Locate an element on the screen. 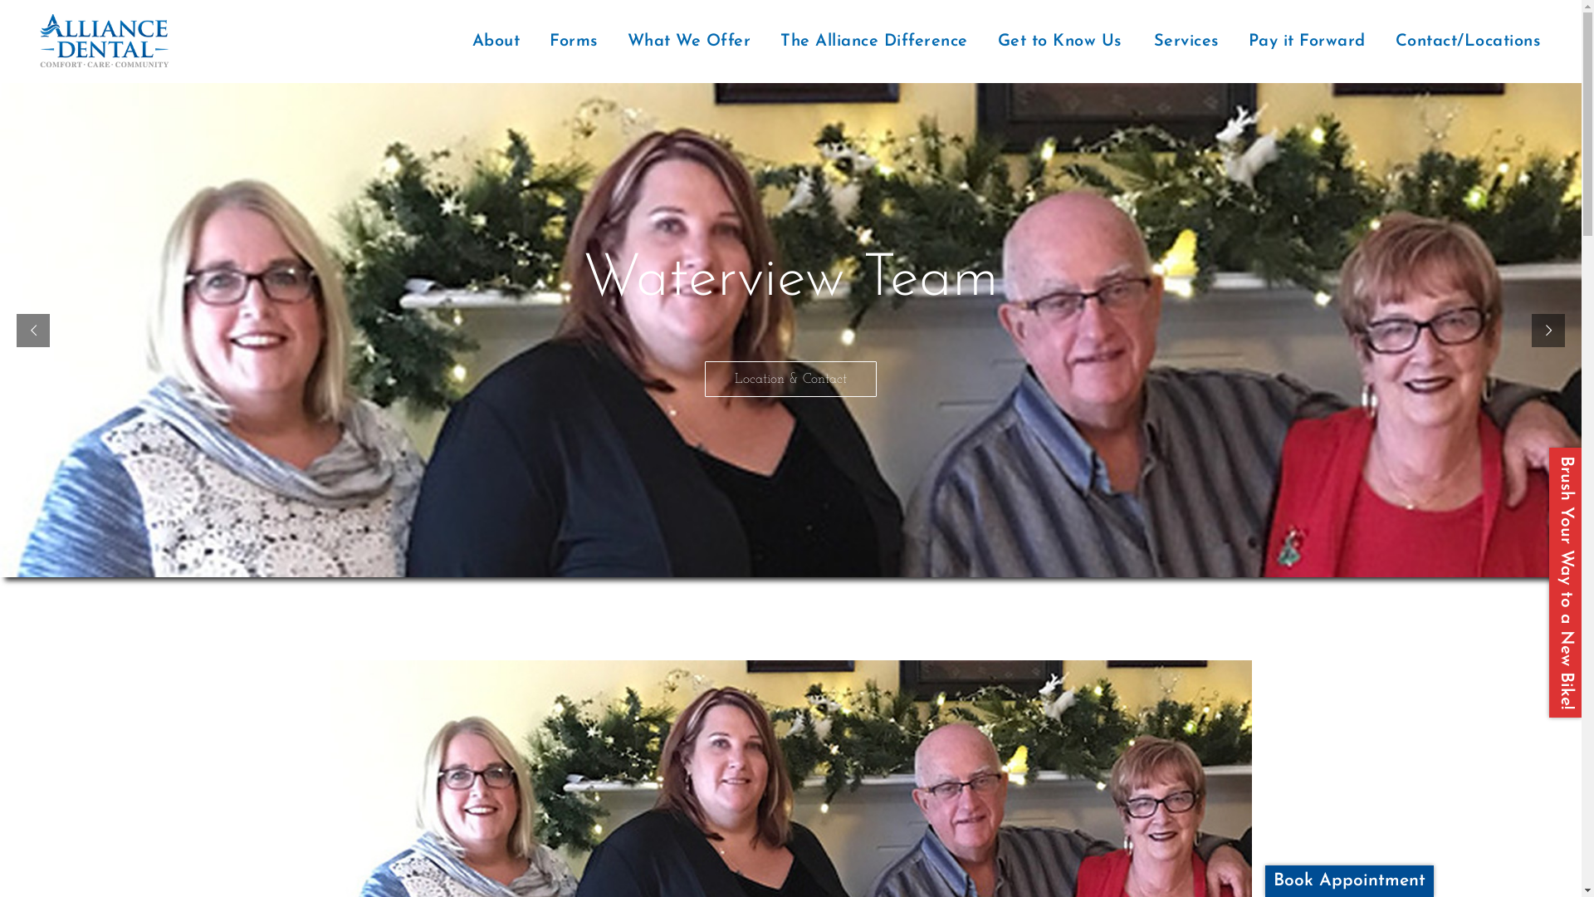 The image size is (1594, 897). Alliance Dental is located at coordinates (105, 42).